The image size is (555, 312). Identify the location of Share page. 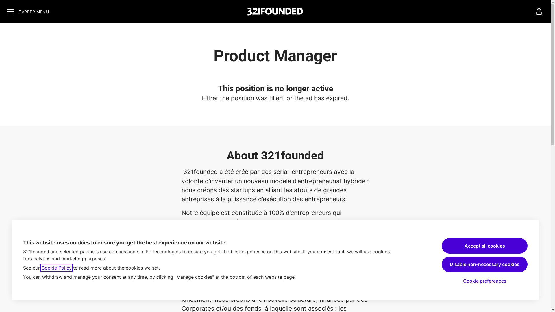
(539, 12).